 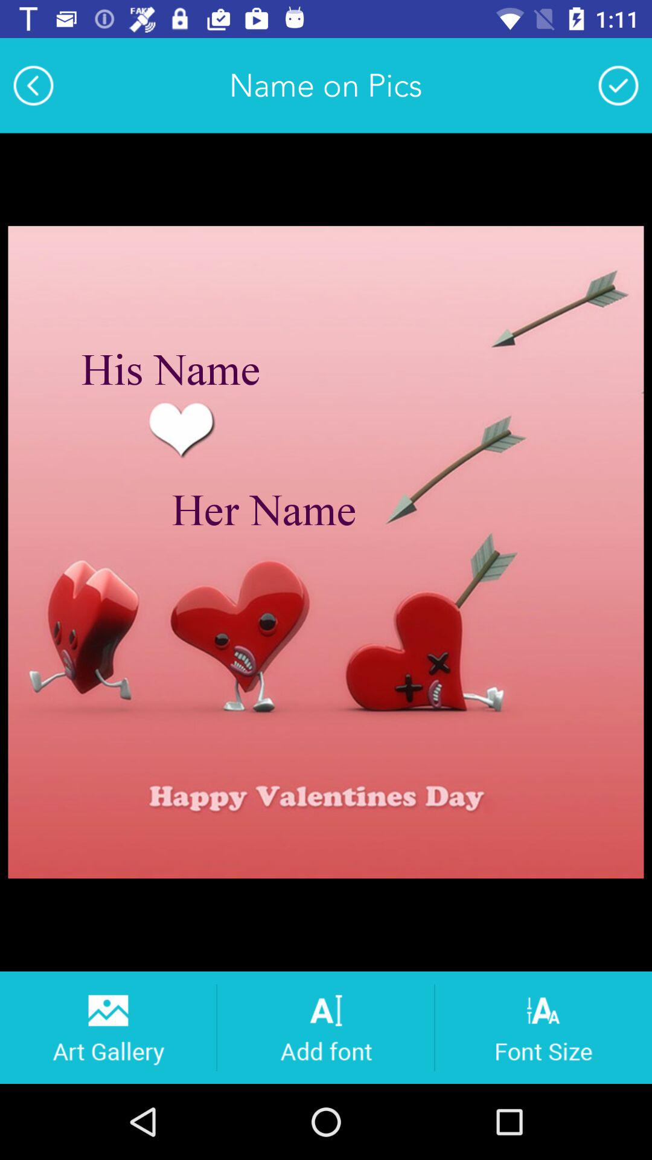 I want to click on go to art gallery, so click(x=107, y=1027).